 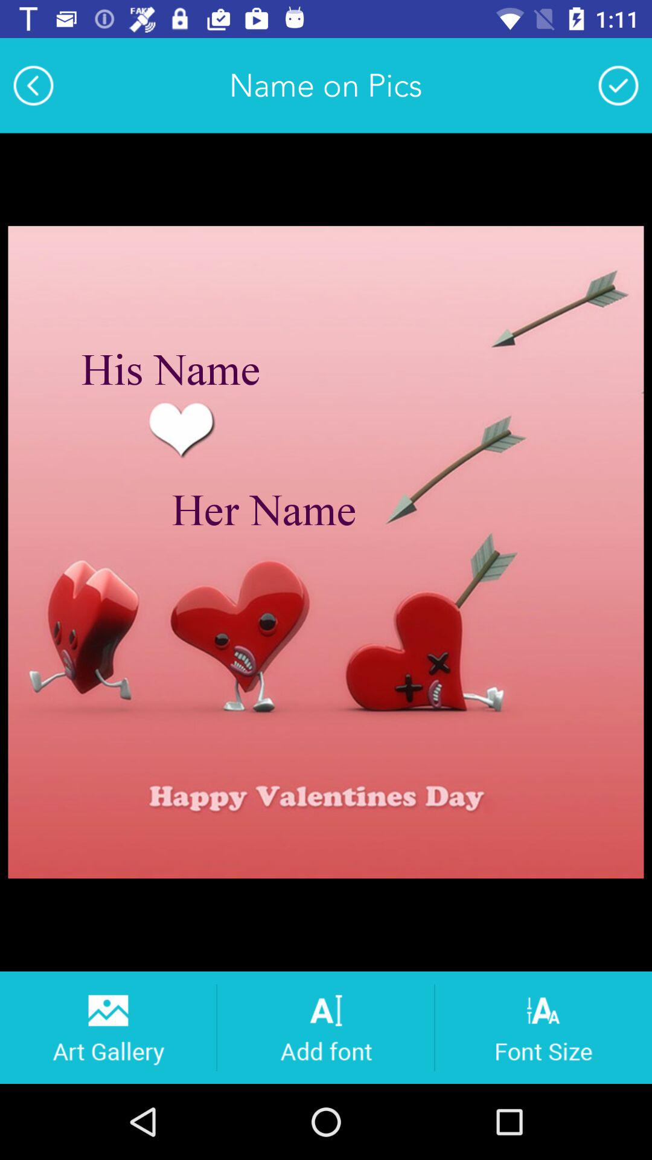 I want to click on go to art gallery, so click(x=107, y=1027).